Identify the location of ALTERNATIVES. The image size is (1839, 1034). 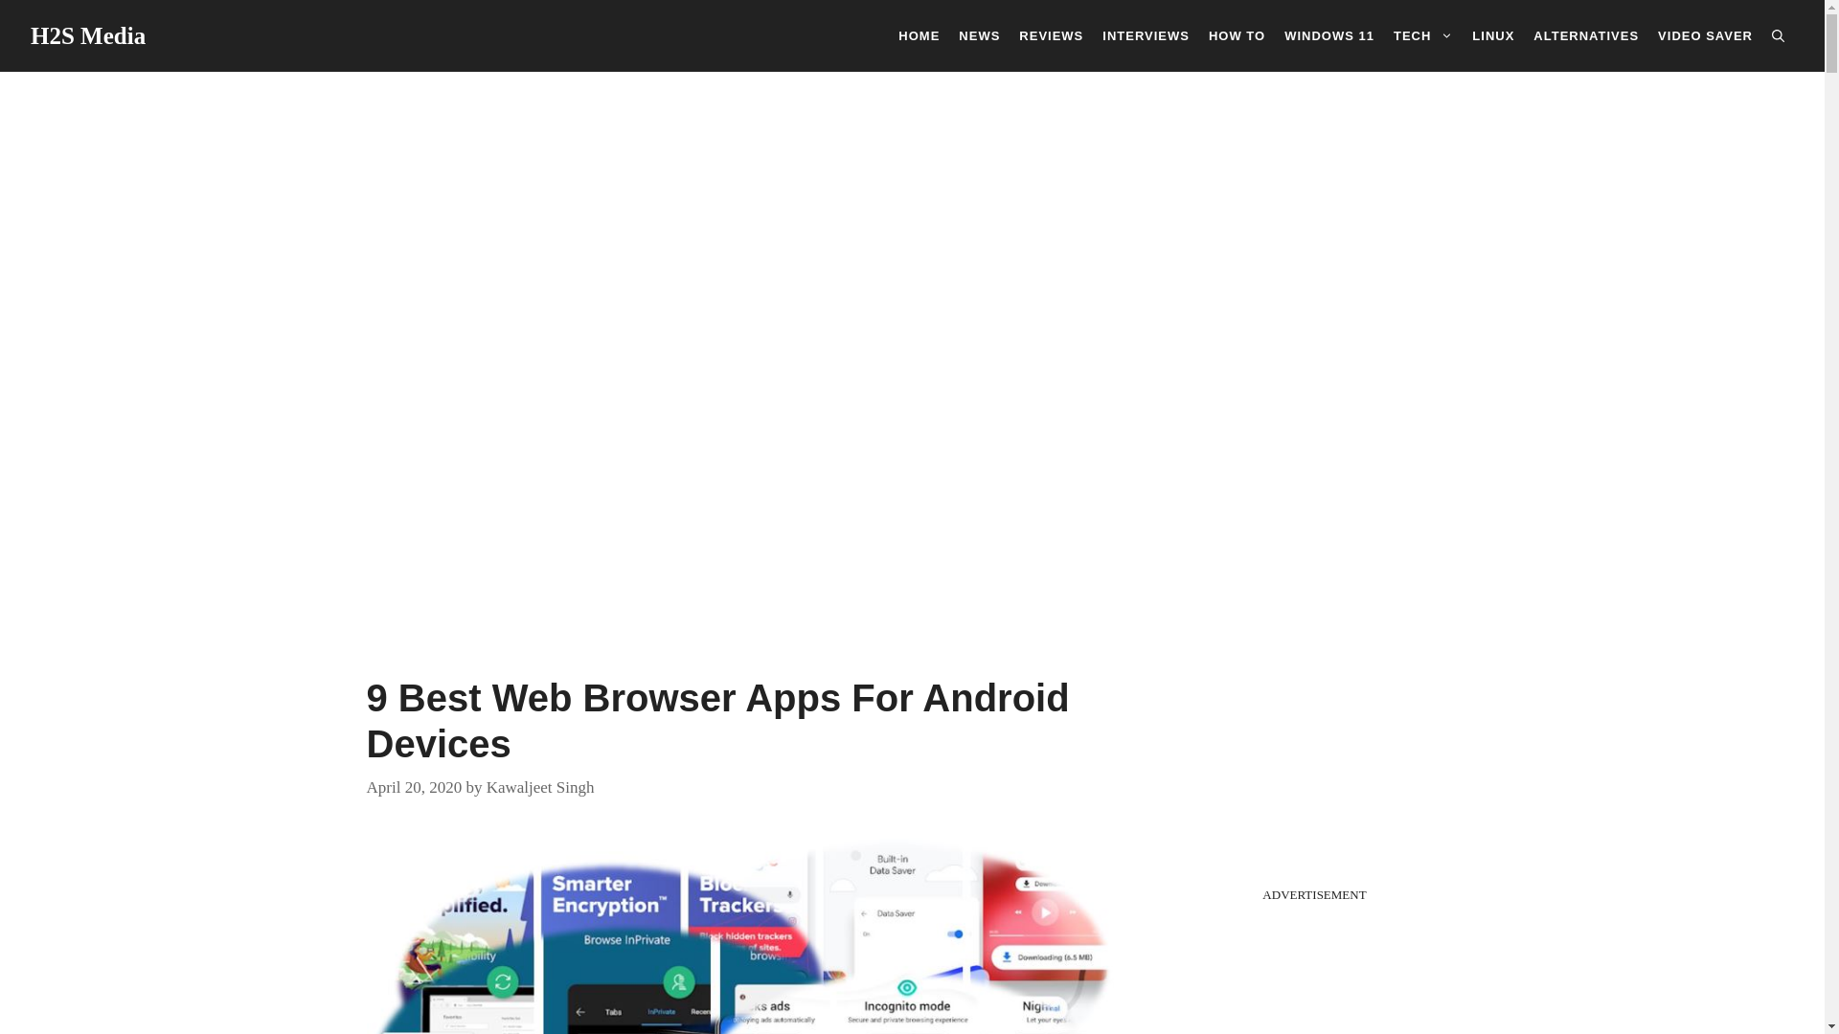
(1586, 34).